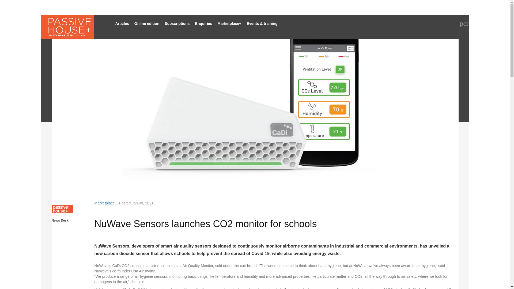  What do you see at coordinates (122, 24) in the screenshot?
I see `Articles` at bounding box center [122, 24].